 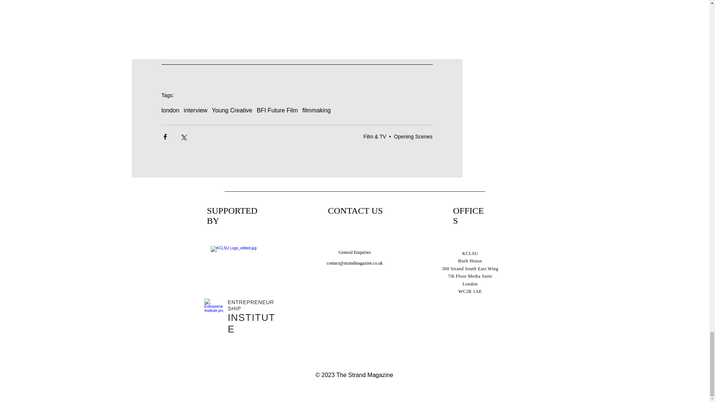 What do you see at coordinates (277, 110) in the screenshot?
I see `BFI Future Film` at bounding box center [277, 110].